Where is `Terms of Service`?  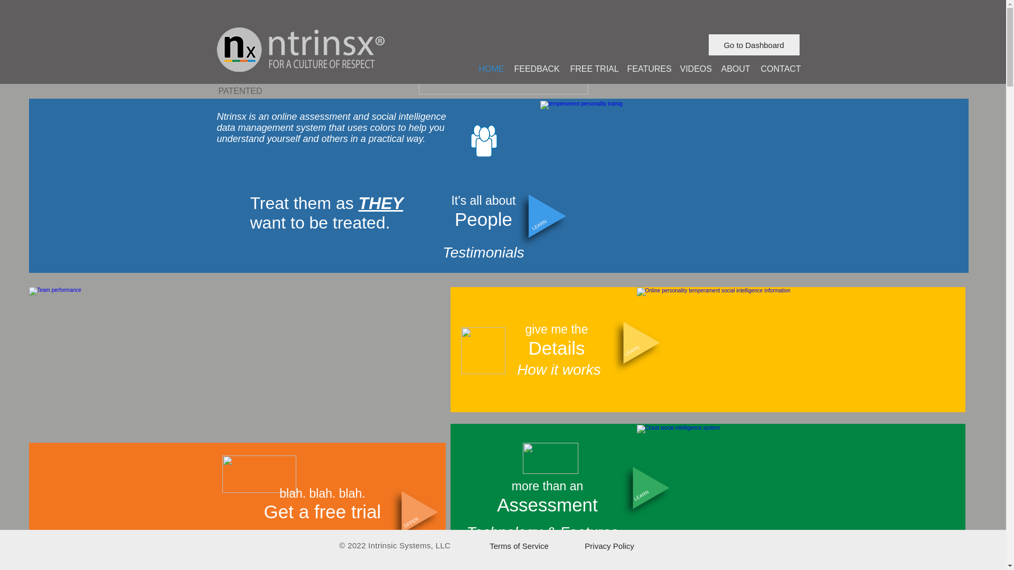
Terms of Service is located at coordinates (519, 546).